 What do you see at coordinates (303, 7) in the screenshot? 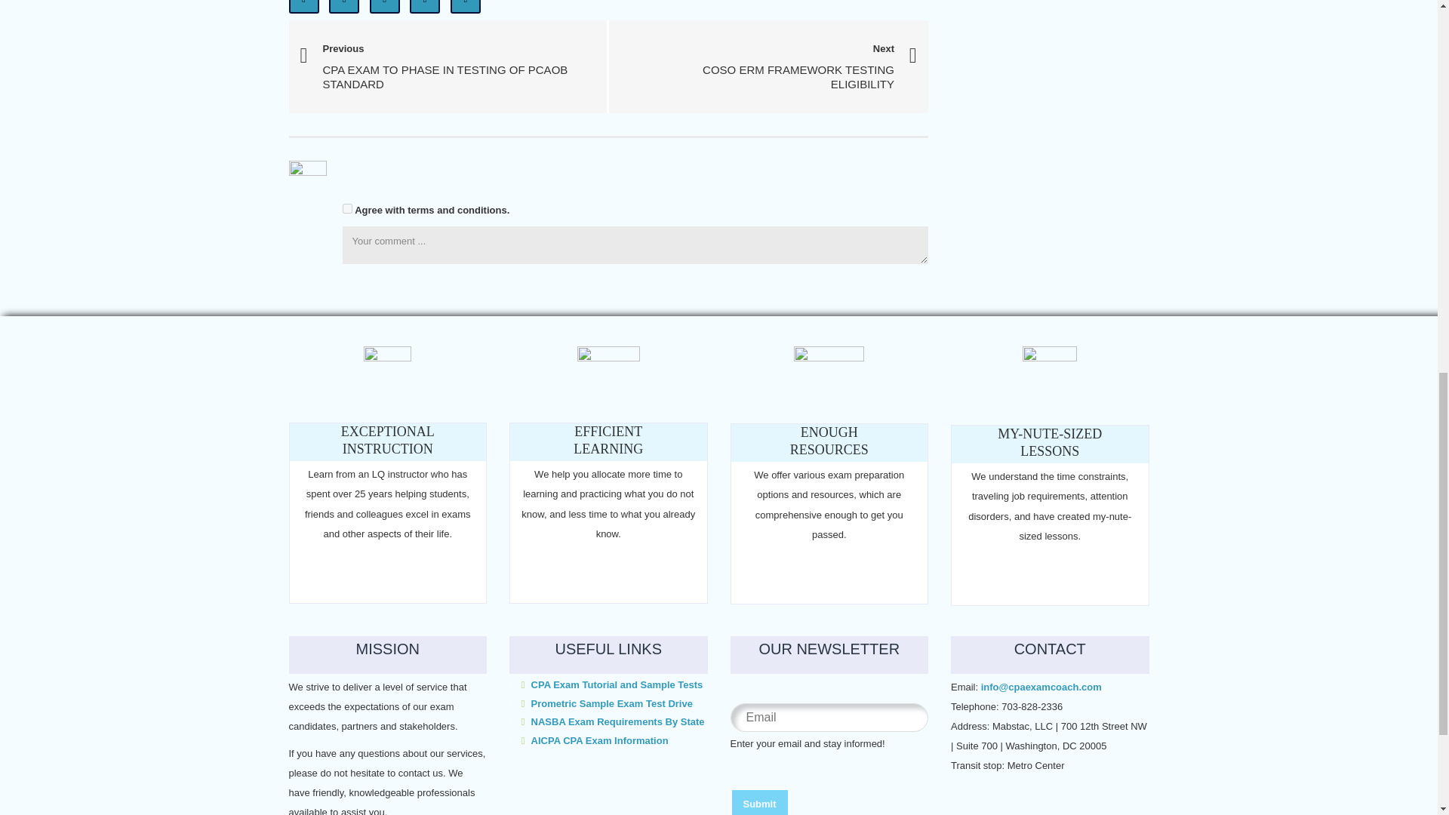
I see `Share on Facebook` at bounding box center [303, 7].